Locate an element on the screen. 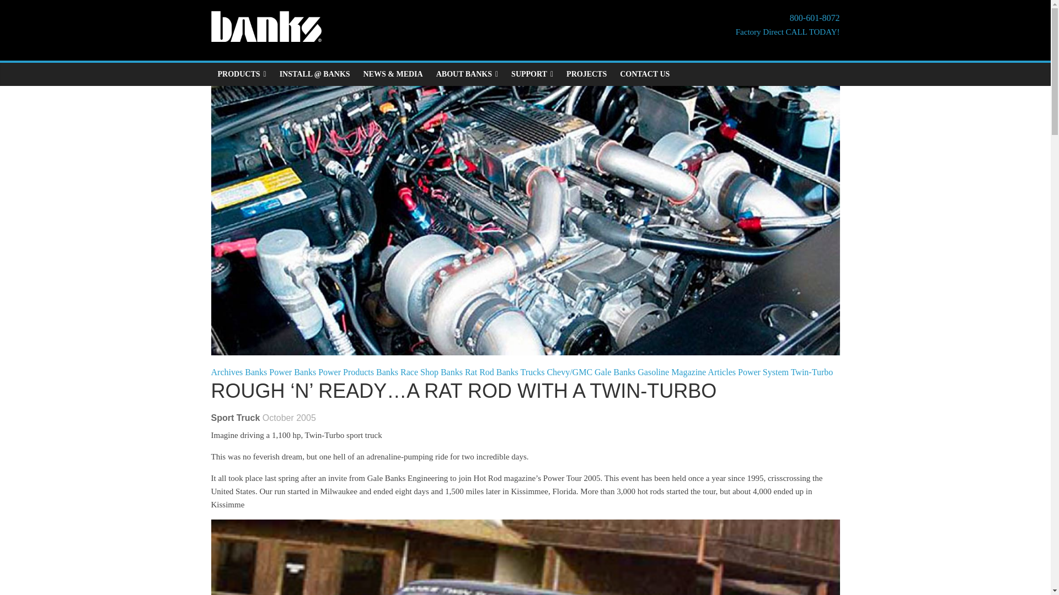  PROJECTS is located at coordinates (586, 74).